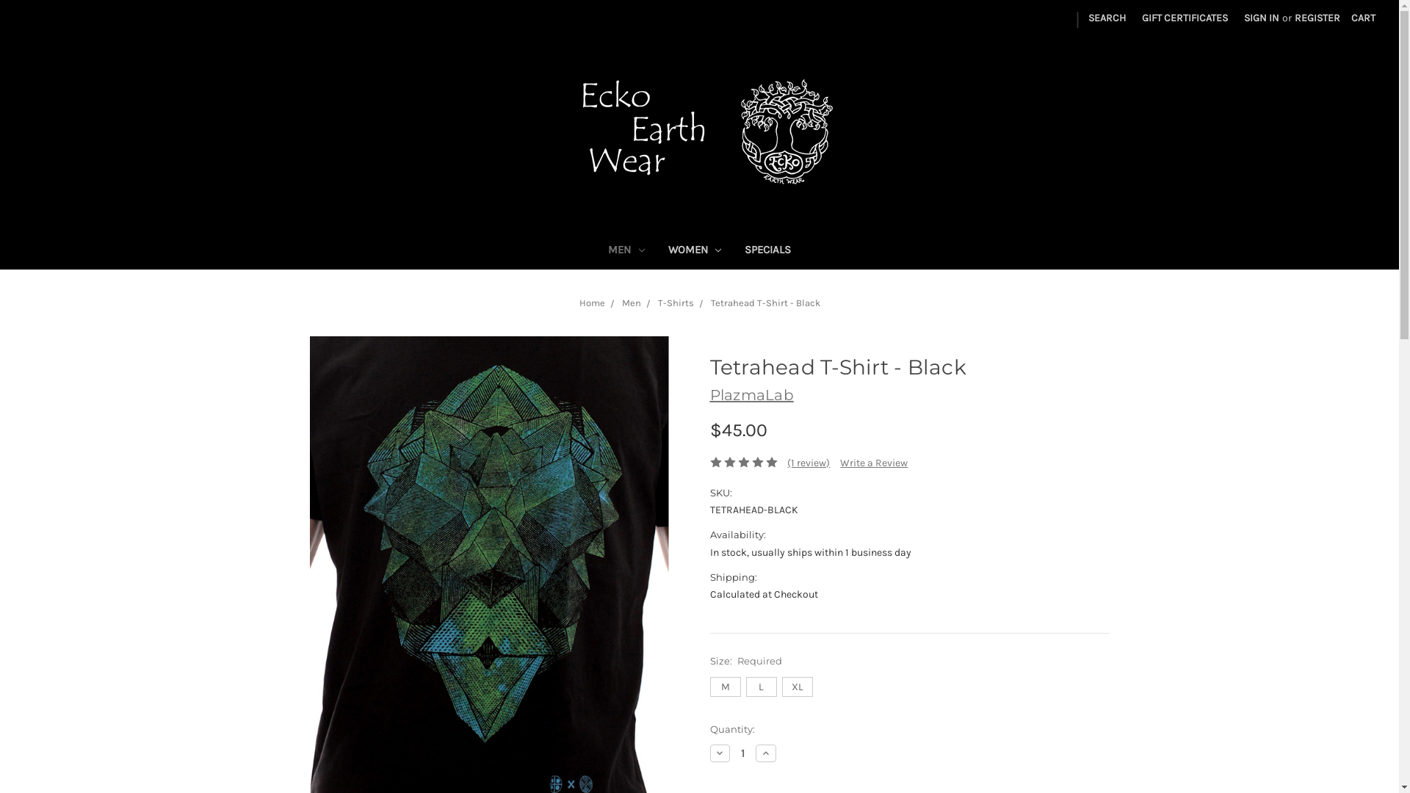 The image size is (1410, 793). I want to click on Write a Review, so click(874, 463).